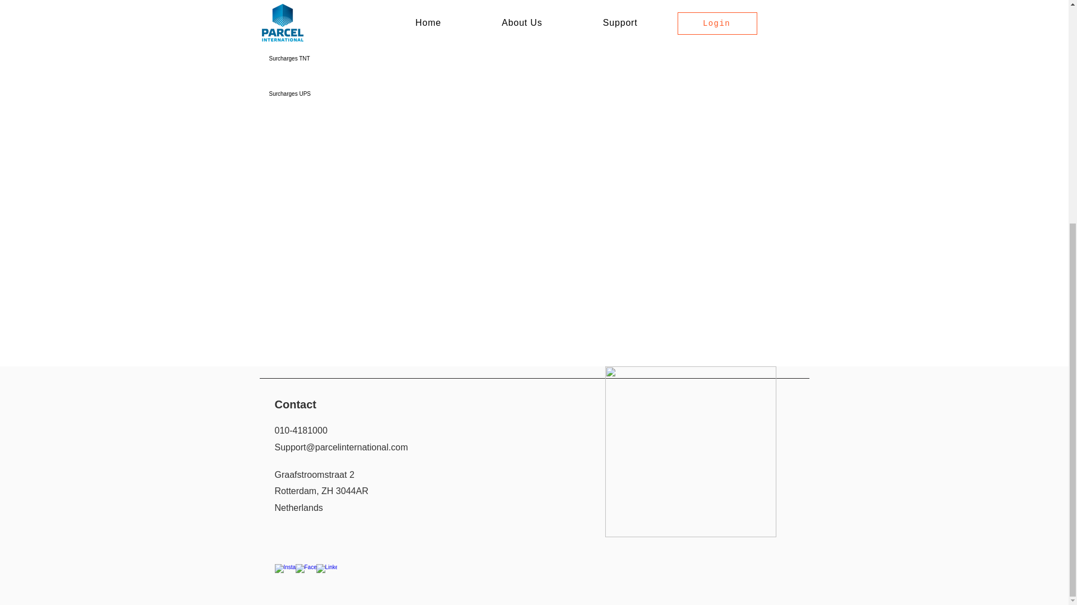 The image size is (1077, 605). I want to click on Surcharges SkyNet, so click(309, 23).